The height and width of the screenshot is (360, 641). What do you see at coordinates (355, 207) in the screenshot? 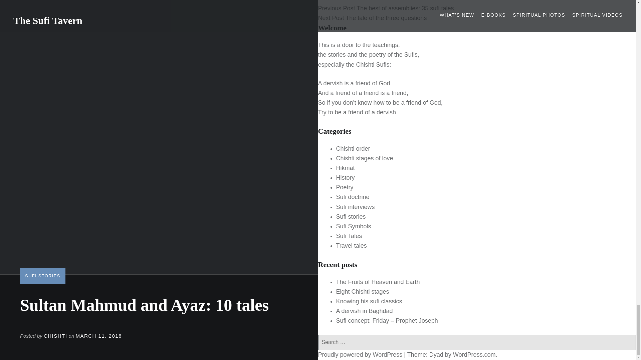
I see `Sufi interviews` at bounding box center [355, 207].